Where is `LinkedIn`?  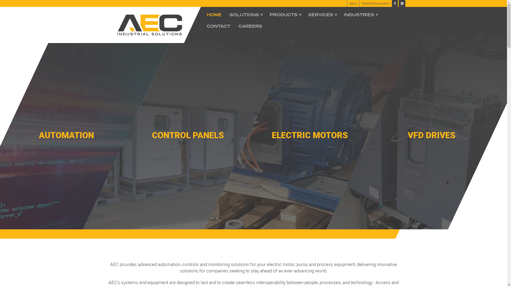 LinkedIn is located at coordinates (402, 4).